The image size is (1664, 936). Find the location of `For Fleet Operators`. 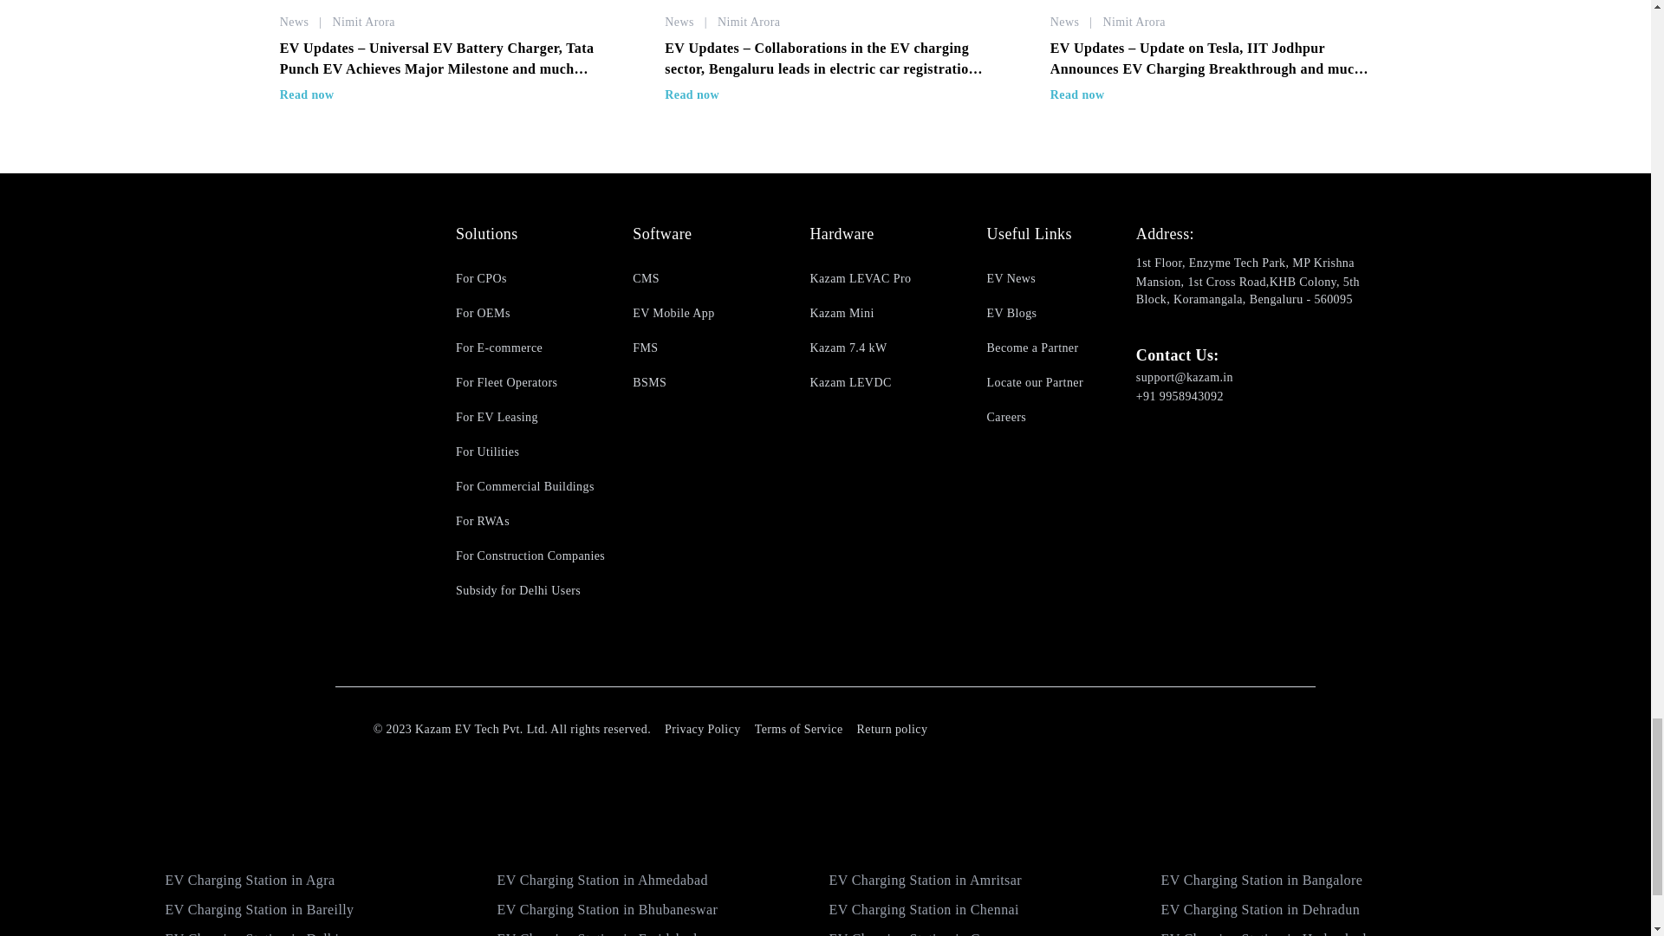

For Fleet Operators is located at coordinates (530, 383).